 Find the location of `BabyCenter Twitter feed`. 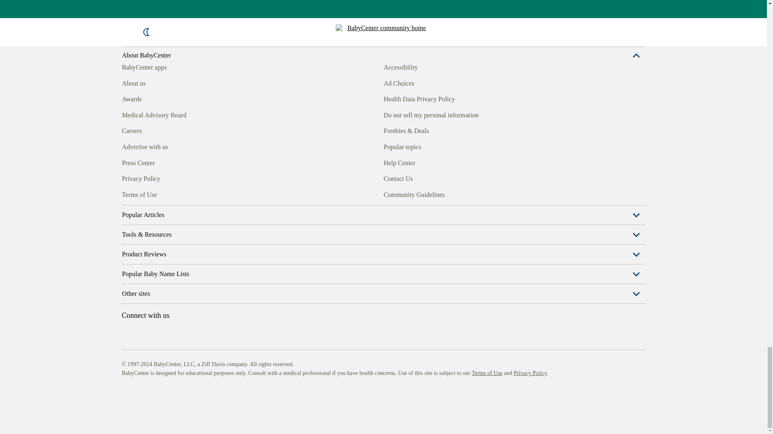

BabyCenter Twitter feed is located at coordinates (201, 305).